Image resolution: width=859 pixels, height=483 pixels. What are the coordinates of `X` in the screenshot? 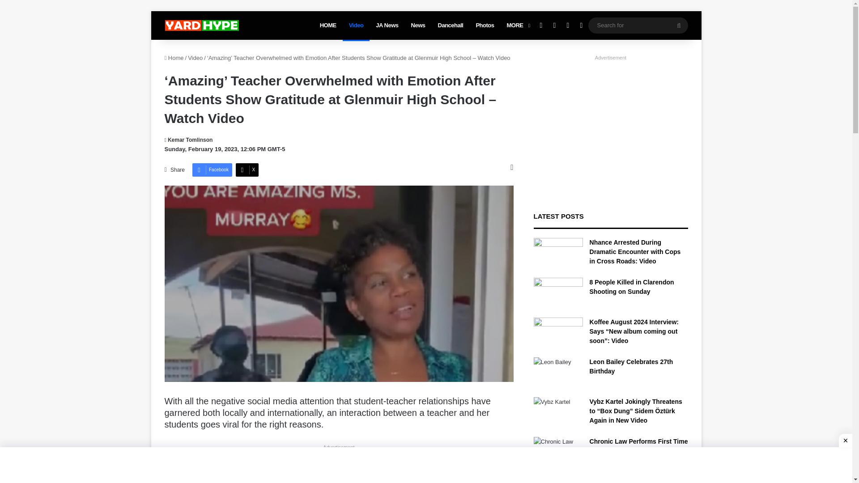 It's located at (247, 170).